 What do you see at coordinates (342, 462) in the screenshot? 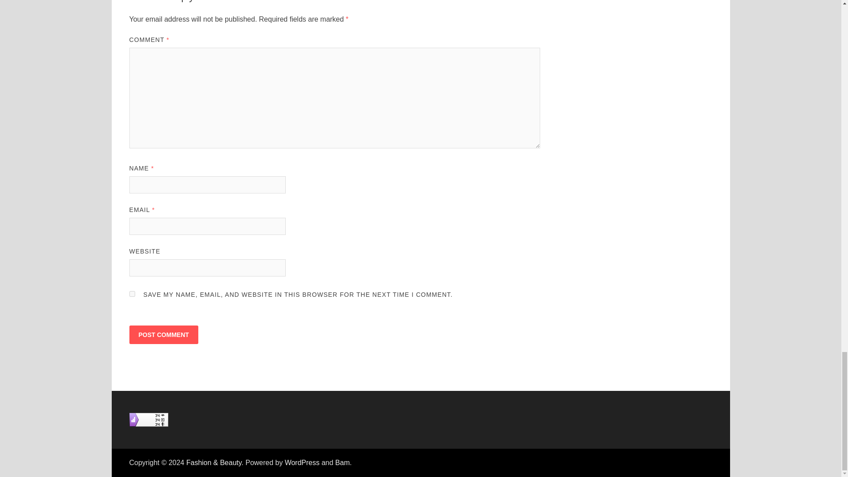
I see `Bam` at bounding box center [342, 462].